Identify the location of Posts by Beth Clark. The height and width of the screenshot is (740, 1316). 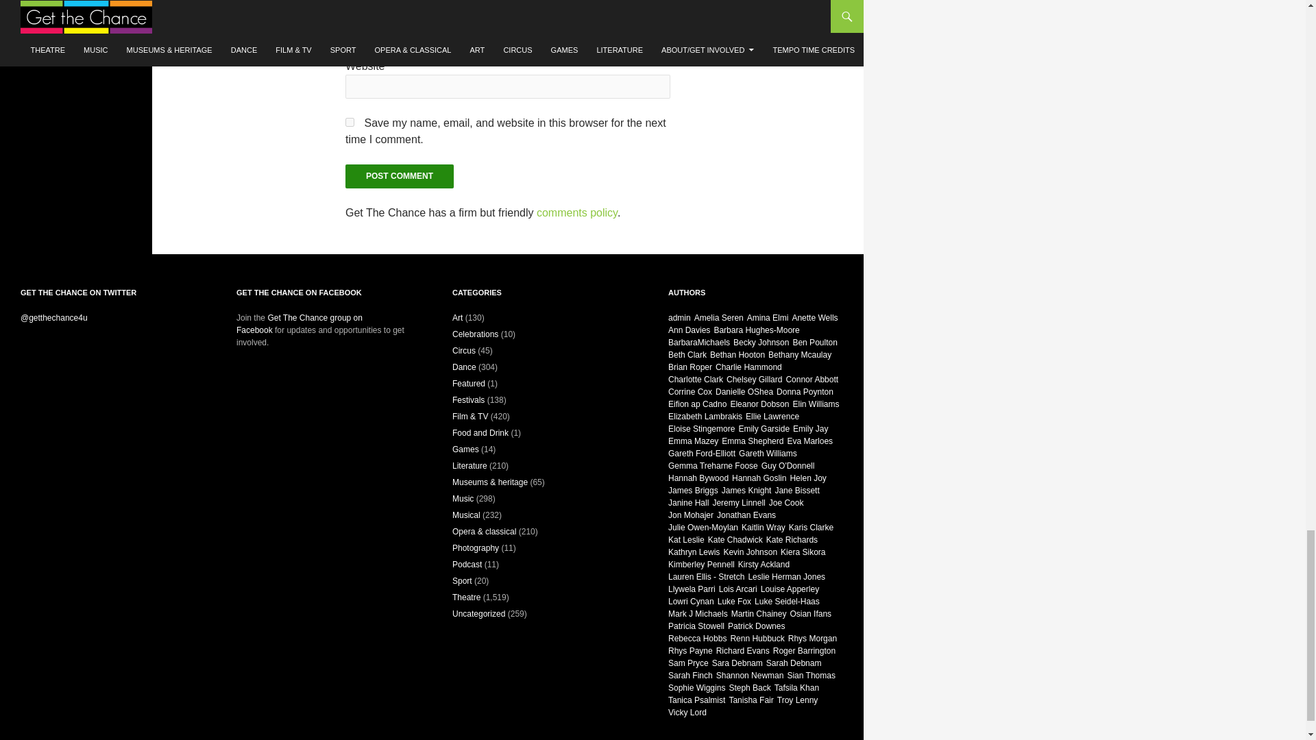
(687, 354).